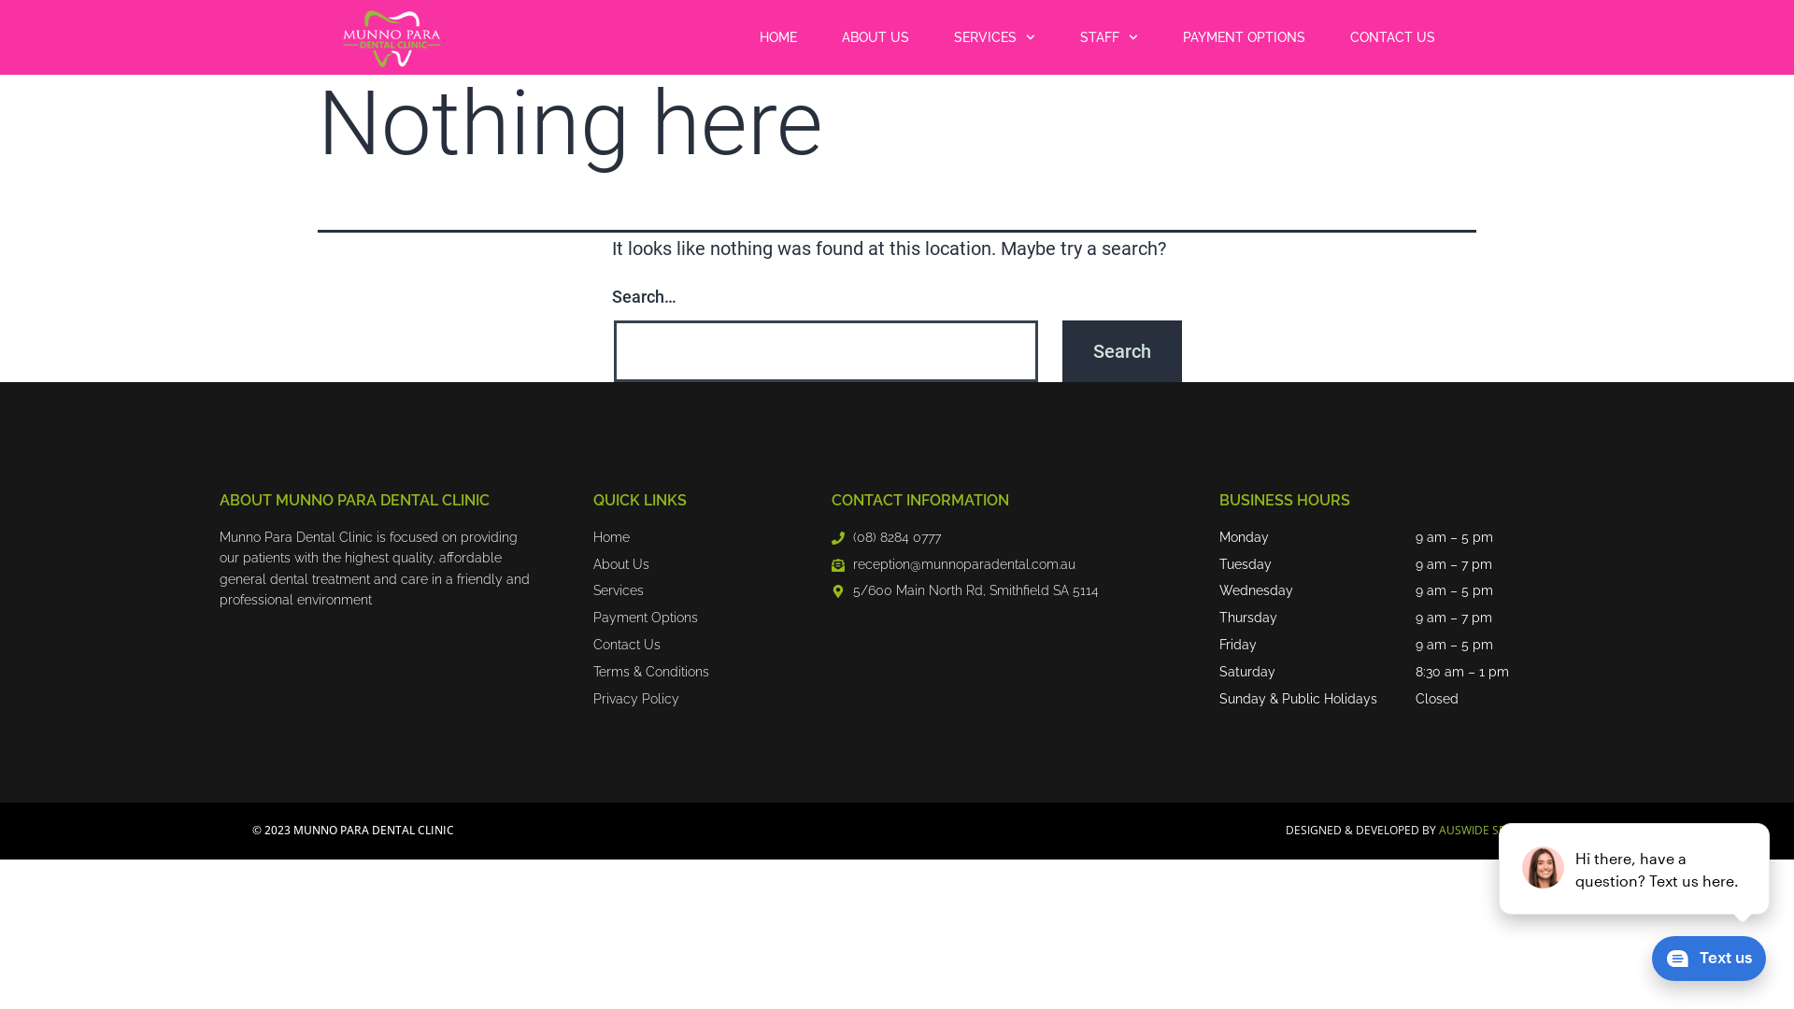  What do you see at coordinates (619, 591) in the screenshot?
I see `Services` at bounding box center [619, 591].